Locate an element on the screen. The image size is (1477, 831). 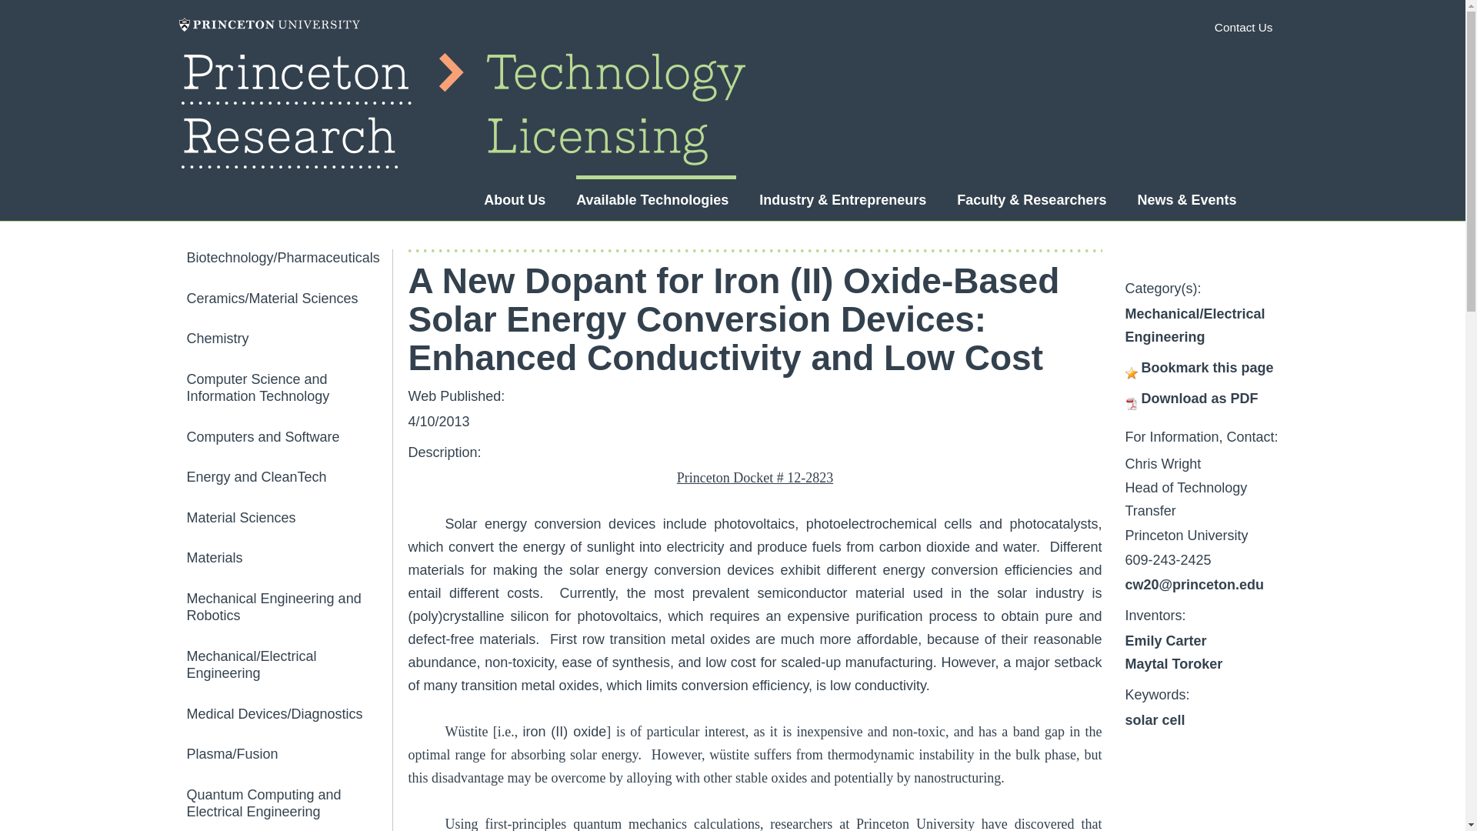
Maytal Toroker is located at coordinates (1173, 663).